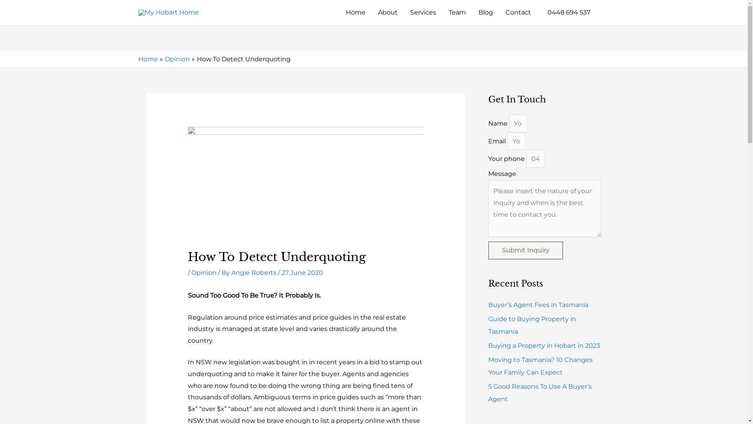  I want to click on Angie Roberts, so click(255, 272).